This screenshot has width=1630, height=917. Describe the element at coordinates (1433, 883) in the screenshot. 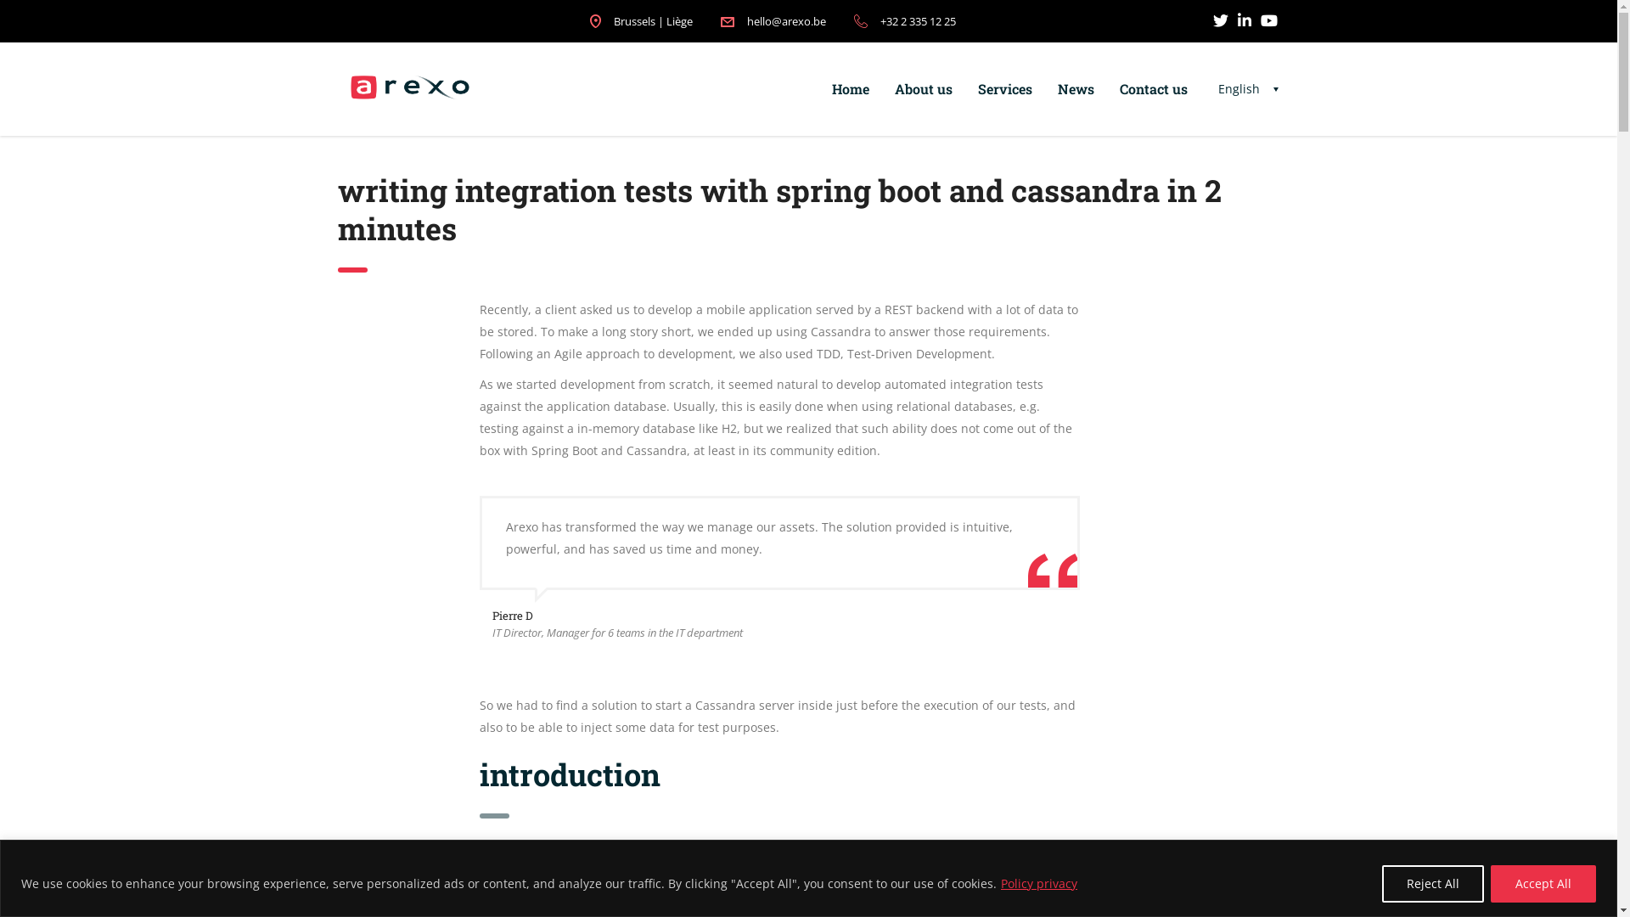

I see `Reject All` at that location.